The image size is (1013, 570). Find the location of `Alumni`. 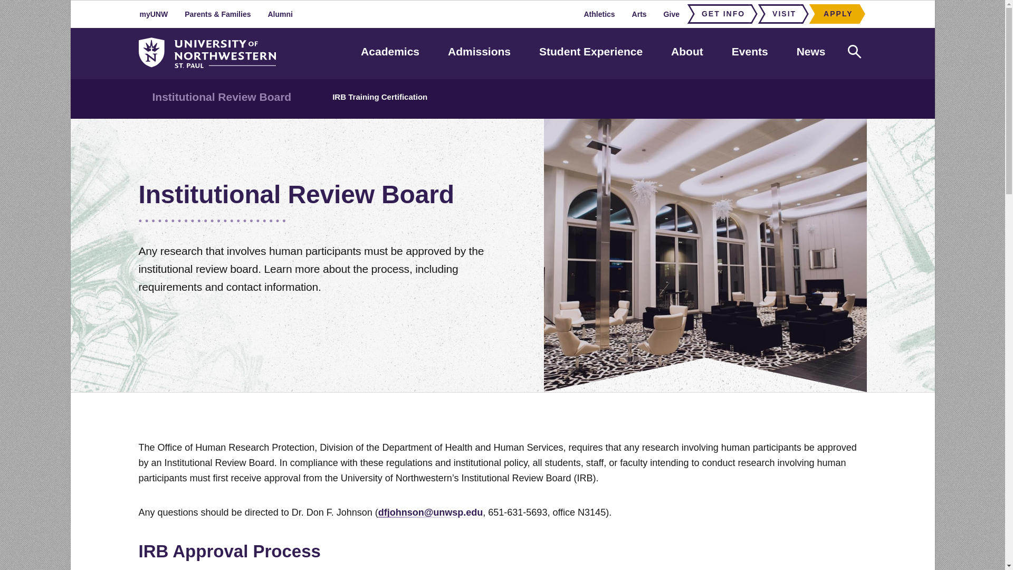

Alumni is located at coordinates (280, 14).